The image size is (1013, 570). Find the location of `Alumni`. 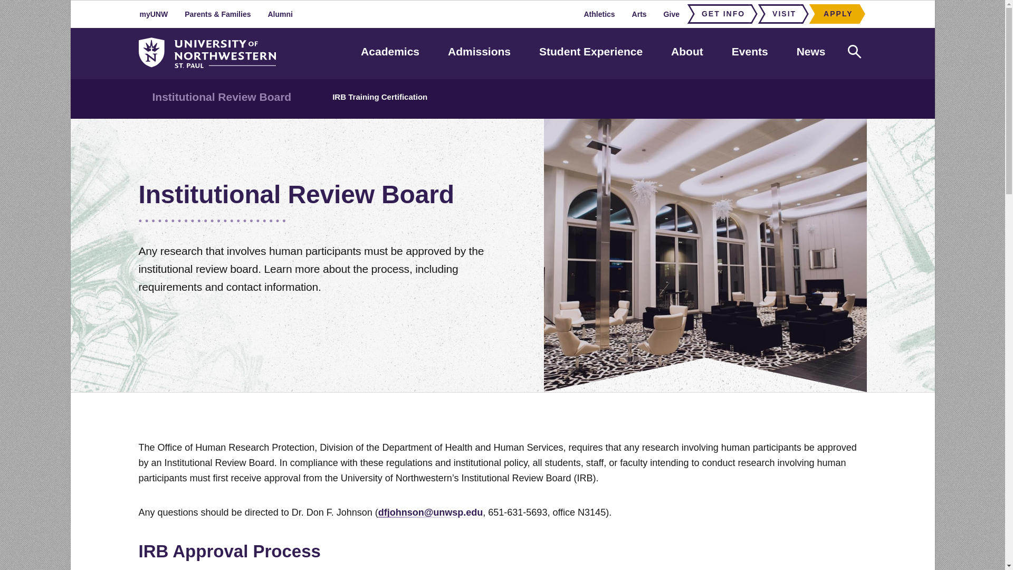

Alumni is located at coordinates (280, 14).